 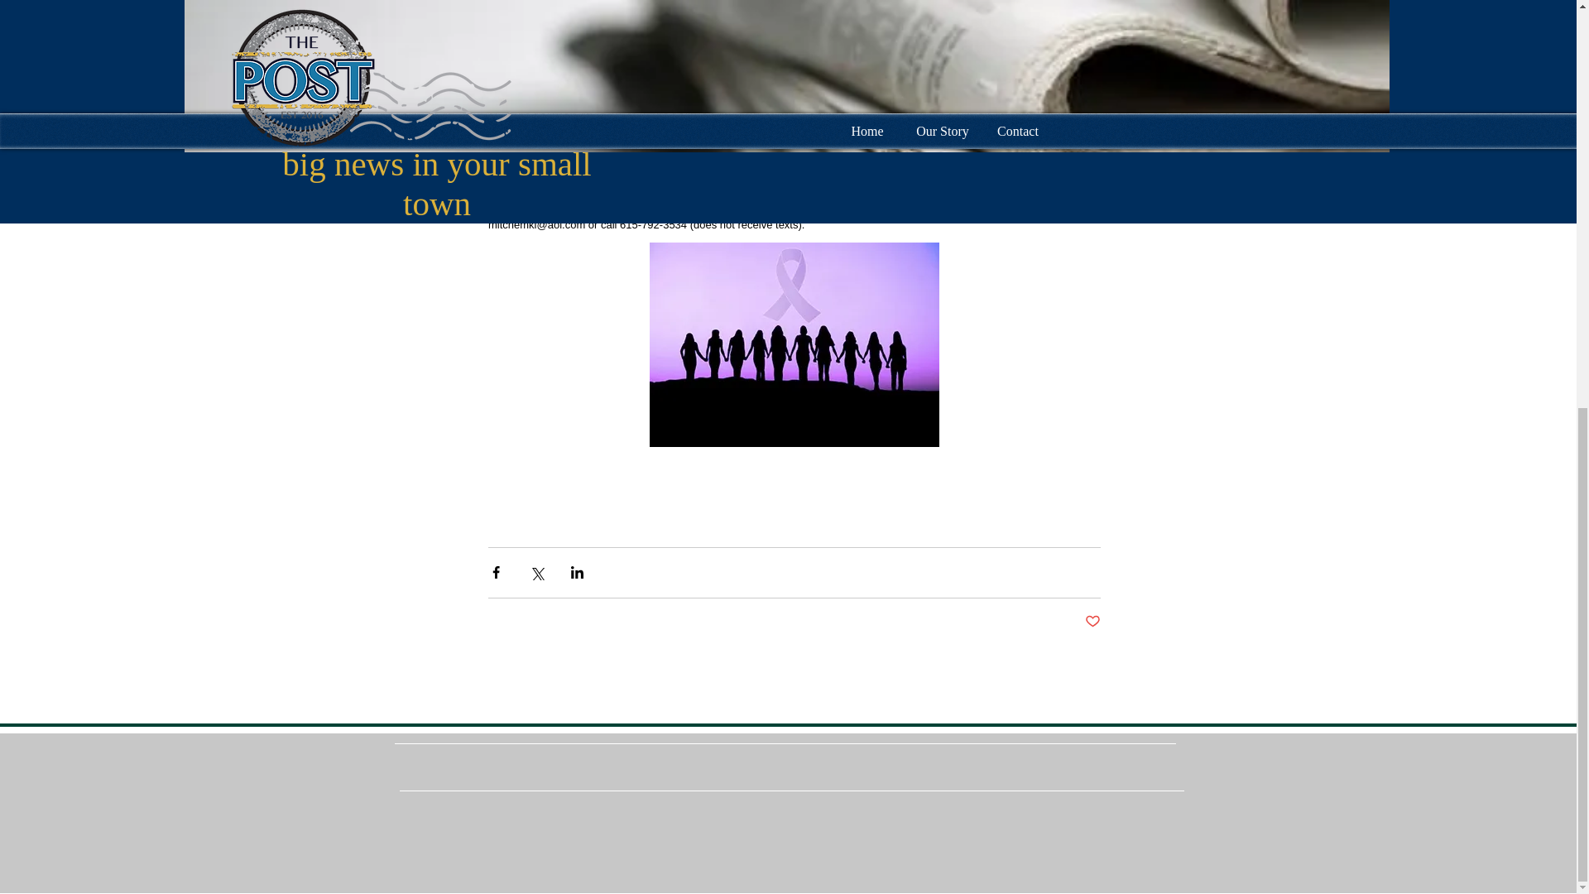 I want to click on Post not marked as liked, so click(x=1091, y=622).